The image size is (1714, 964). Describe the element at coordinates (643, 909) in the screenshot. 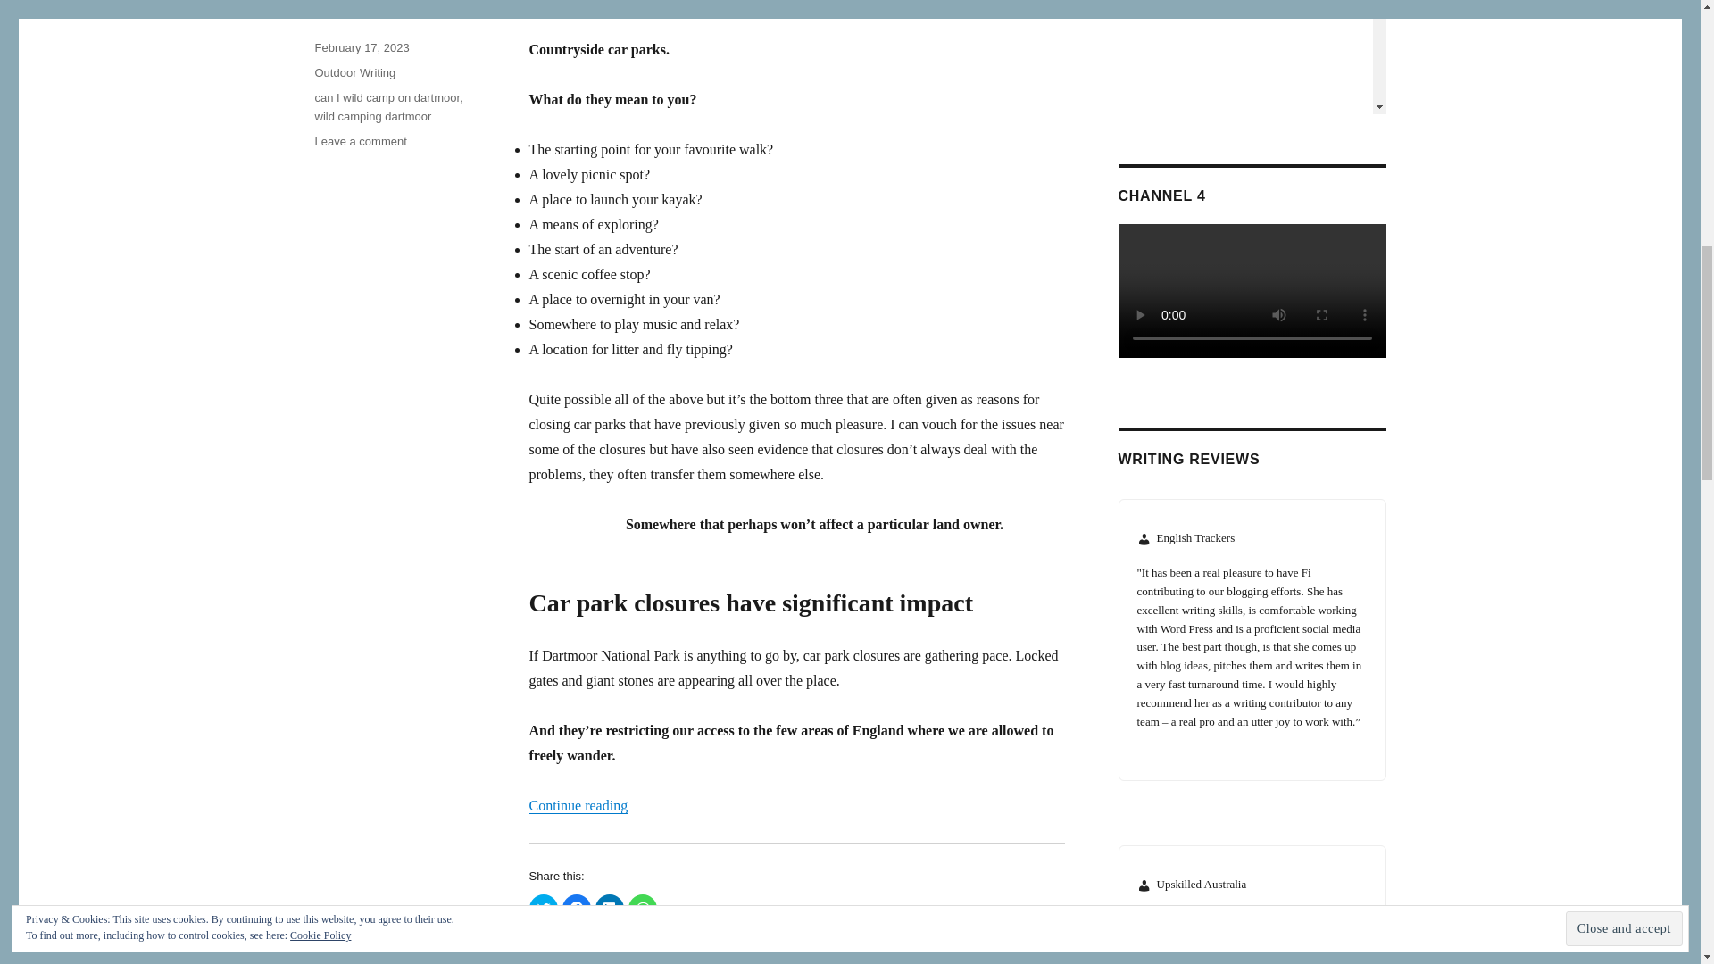

I see `Click to share on WhatsApp` at that location.